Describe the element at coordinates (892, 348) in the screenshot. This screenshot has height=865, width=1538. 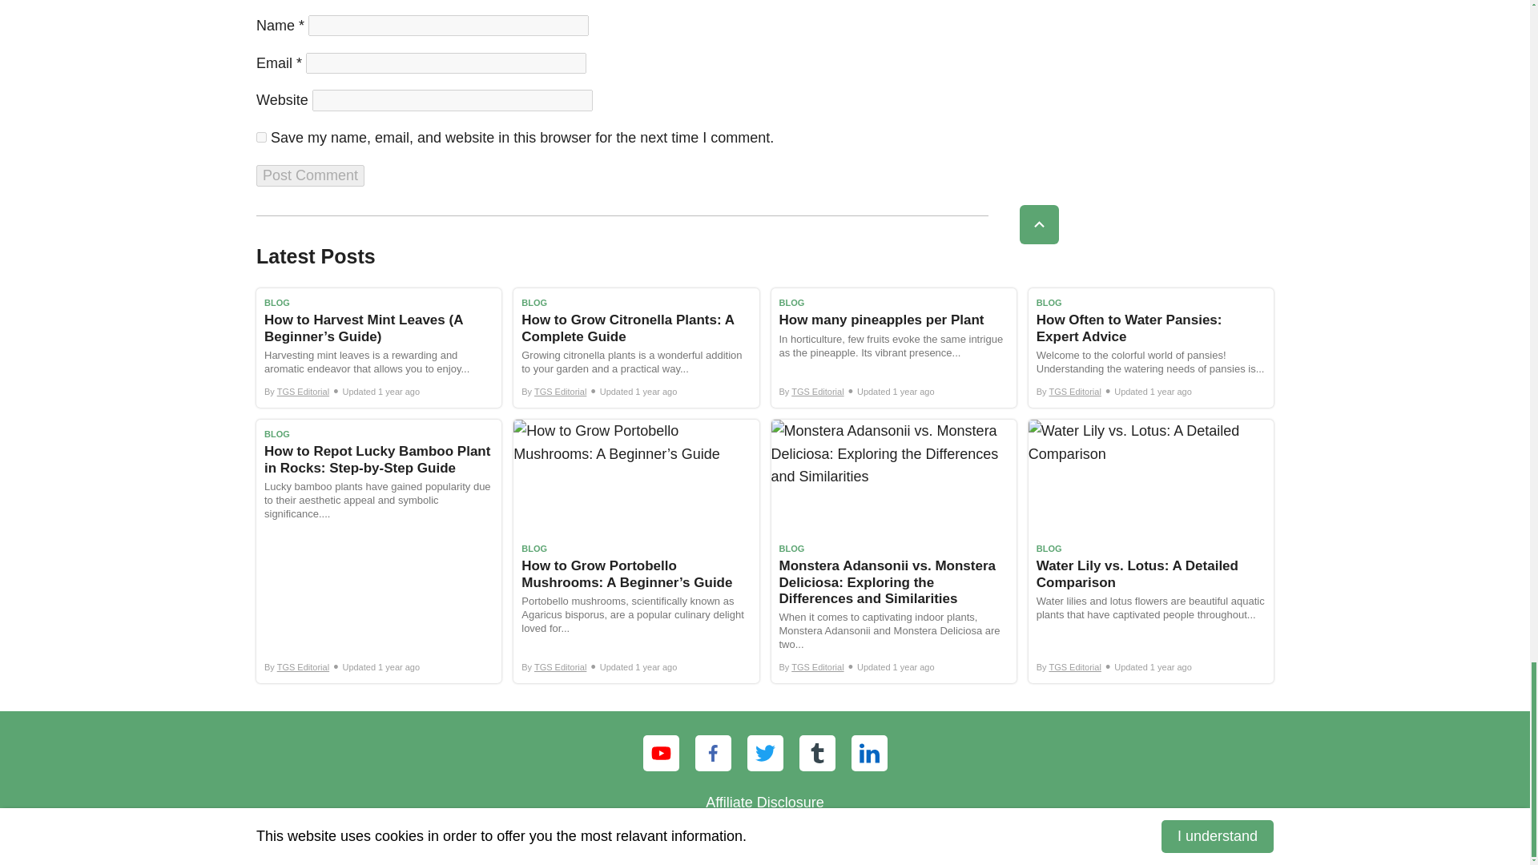
I see `Permanent Link to How many pineapples per Plant` at that location.